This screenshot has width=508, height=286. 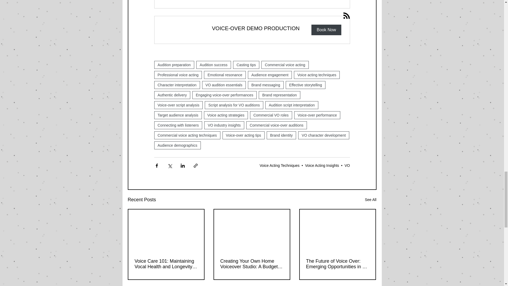 What do you see at coordinates (214, 65) in the screenshot?
I see `Audition success` at bounding box center [214, 65].